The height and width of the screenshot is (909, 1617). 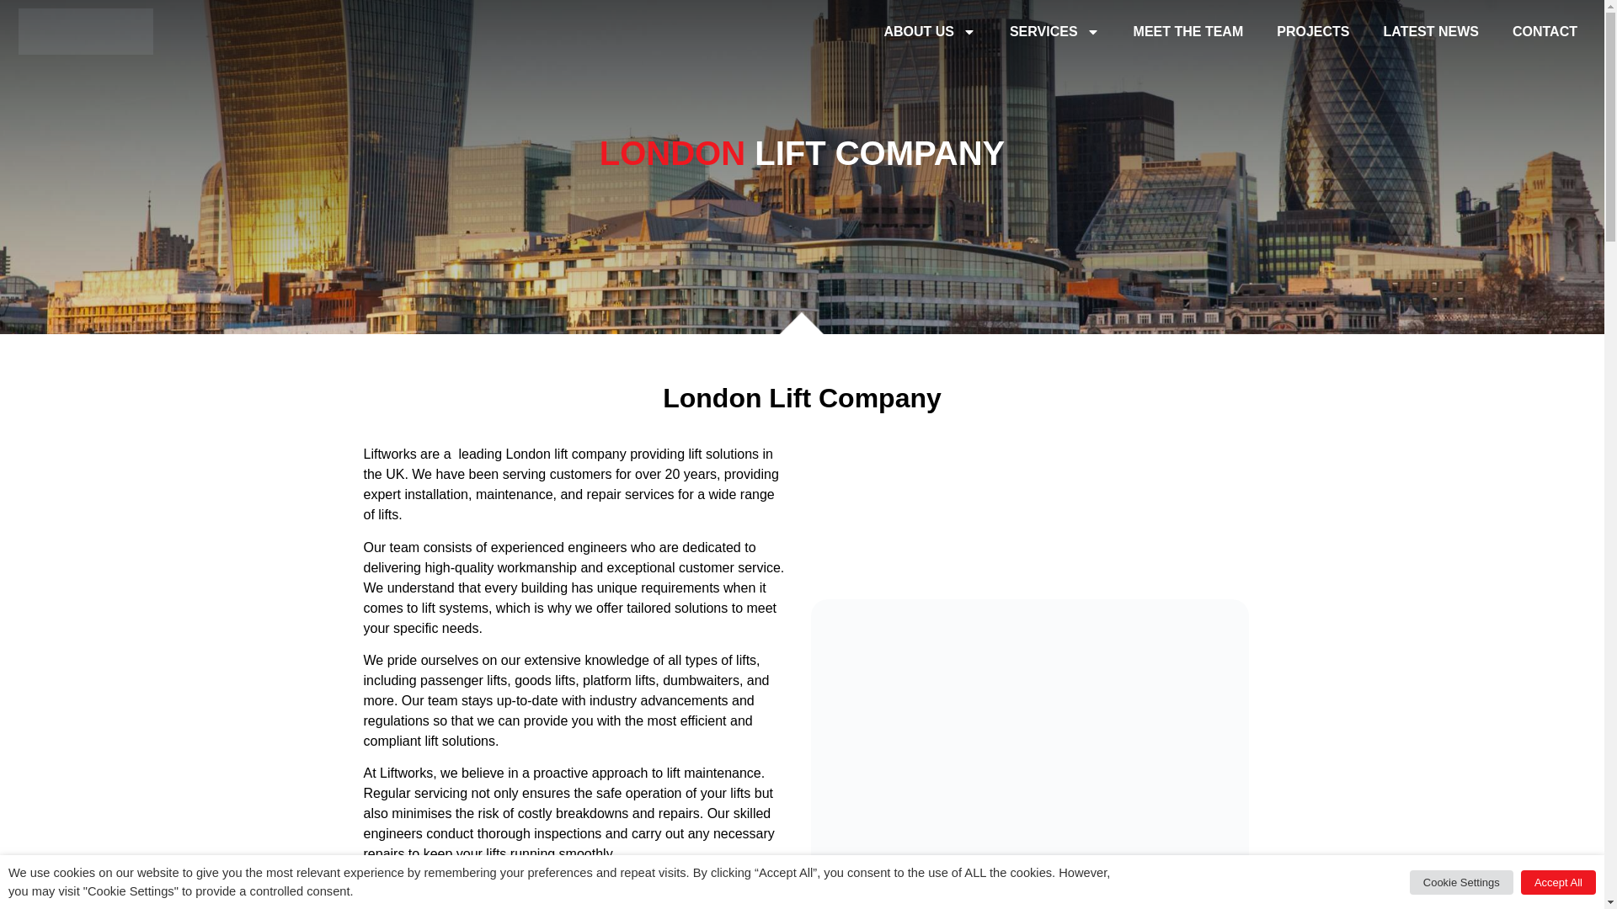 What do you see at coordinates (930, 32) in the screenshot?
I see `ABOUT US` at bounding box center [930, 32].